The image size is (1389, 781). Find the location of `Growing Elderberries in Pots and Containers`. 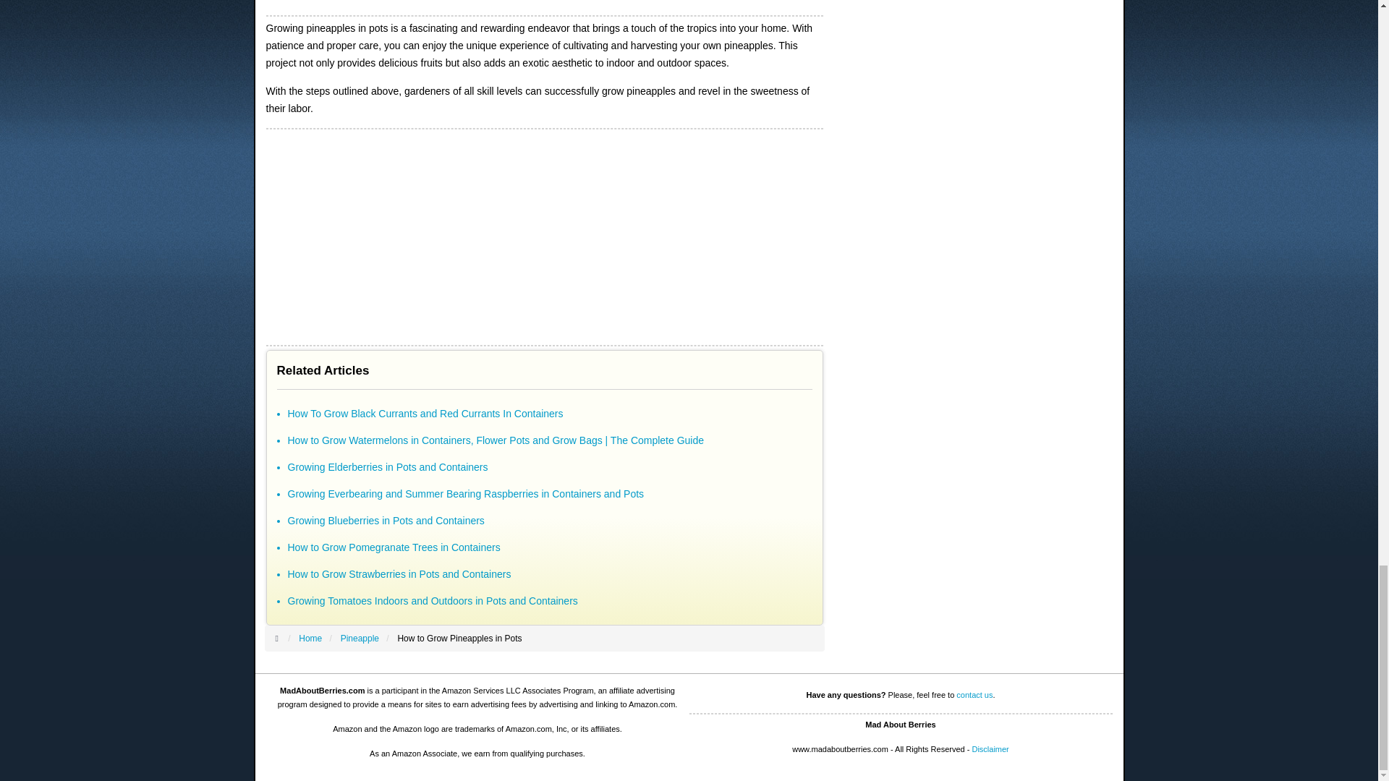

Growing Elderberries in Pots and Containers is located at coordinates (388, 467).